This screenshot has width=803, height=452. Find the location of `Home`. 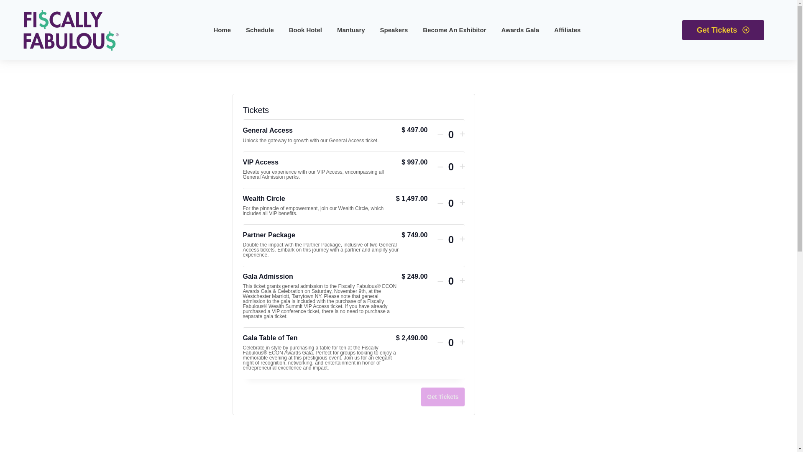

Home is located at coordinates (222, 29).